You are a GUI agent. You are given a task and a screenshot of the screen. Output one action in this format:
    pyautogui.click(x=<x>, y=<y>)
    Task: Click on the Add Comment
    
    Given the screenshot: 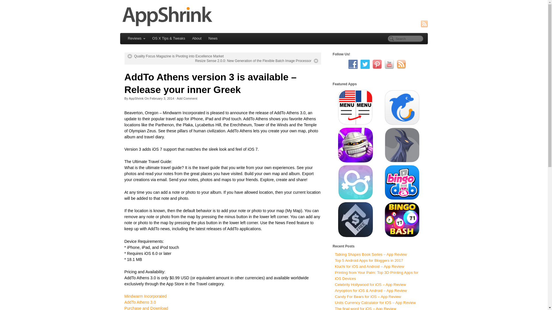 What is the action you would take?
    pyautogui.click(x=187, y=98)
    